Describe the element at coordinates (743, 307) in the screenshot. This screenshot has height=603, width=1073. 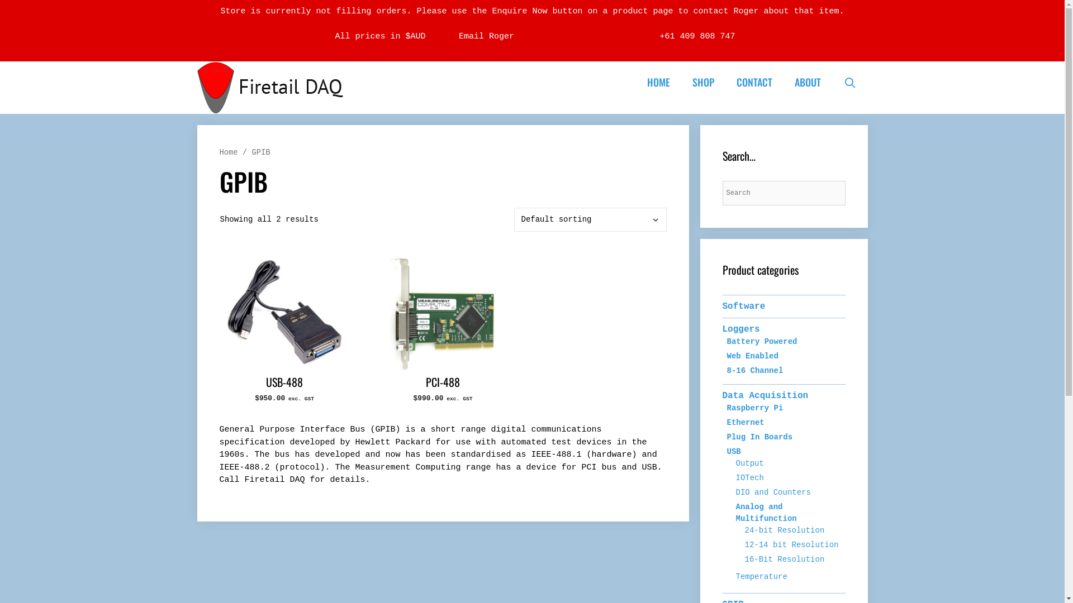
I see `Software` at that location.